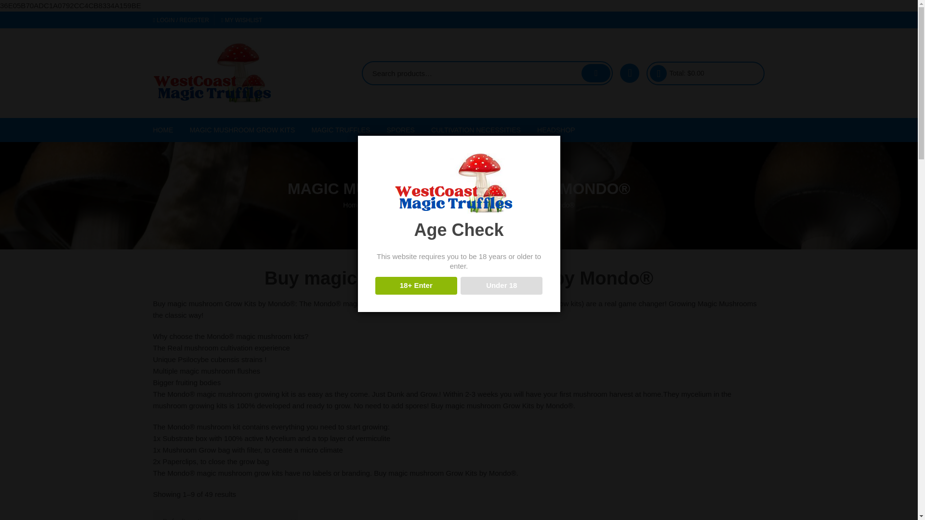  What do you see at coordinates (439, 276) in the screenshot?
I see `Spore vials Magic Truffles` at bounding box center [439, 276].